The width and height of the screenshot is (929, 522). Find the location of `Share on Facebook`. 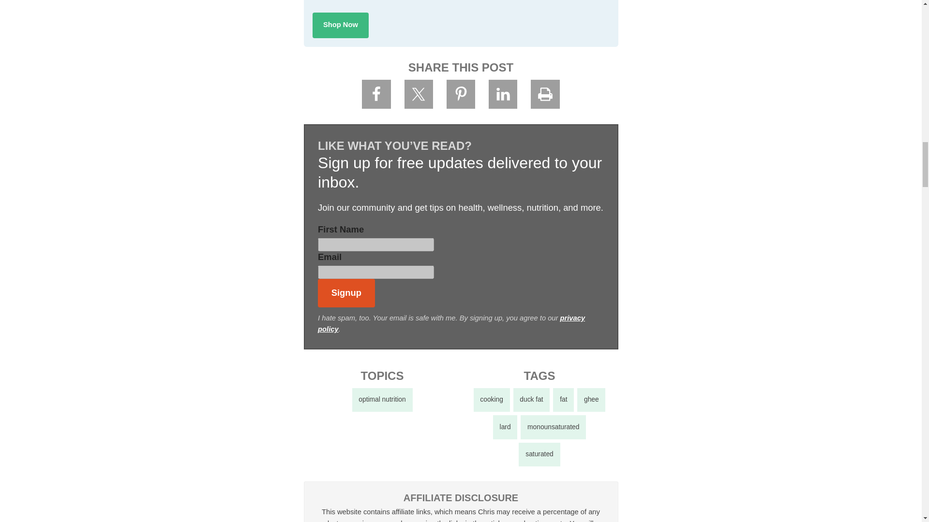

Share on Facebook is located at coordinates (376, 94).